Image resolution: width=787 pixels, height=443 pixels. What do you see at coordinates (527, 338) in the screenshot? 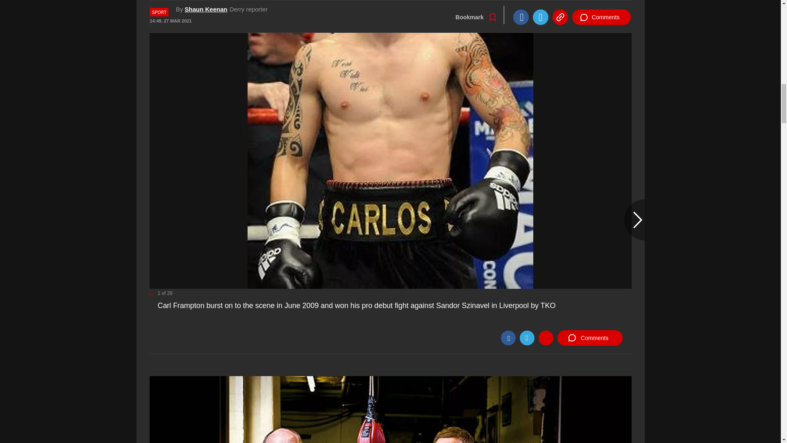
I see `Twitter` at bounding box center [527, 338].